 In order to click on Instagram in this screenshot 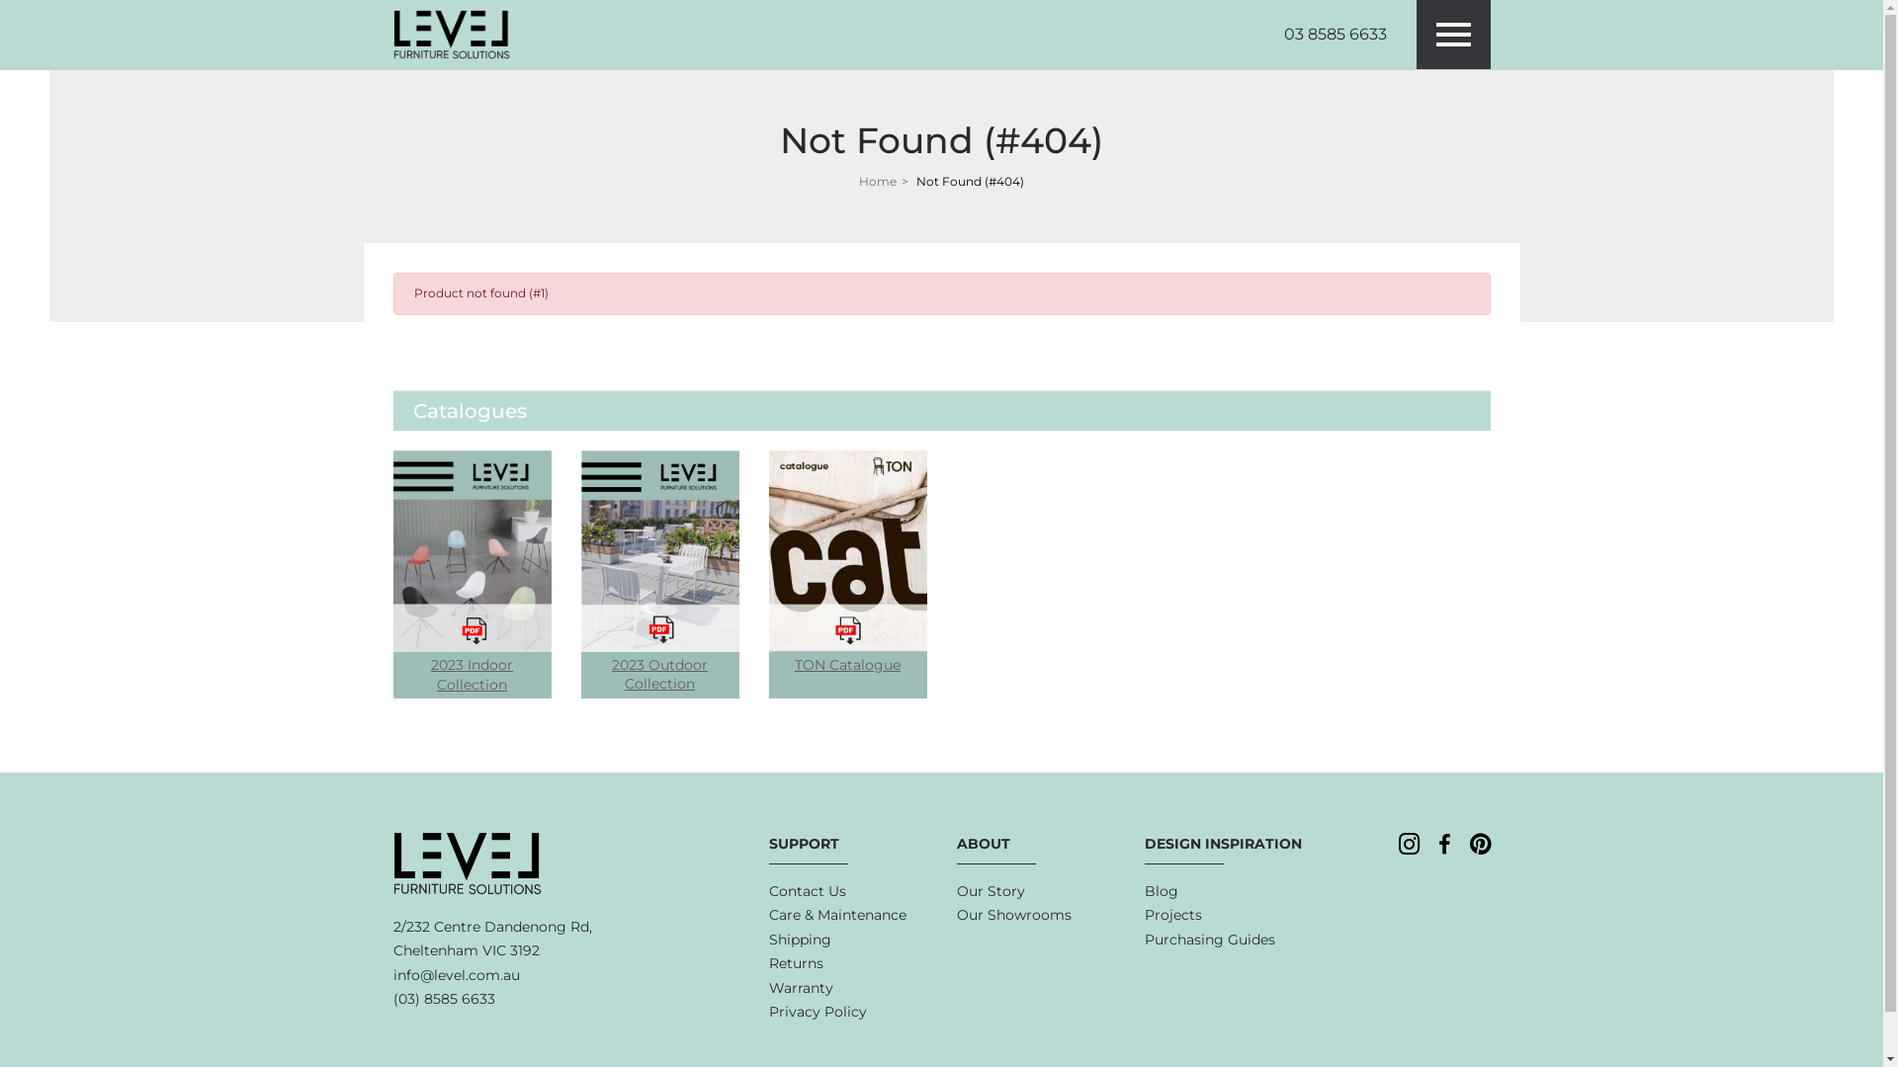, I will do `click(1408, 846)`.